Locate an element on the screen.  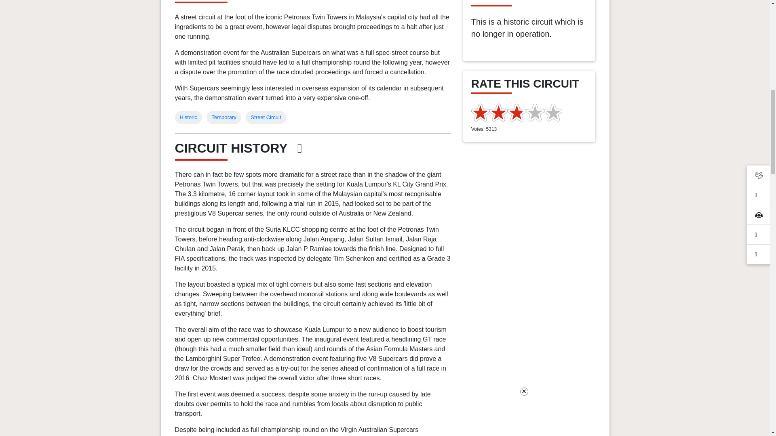
2 is located at coordinates (489, 112).